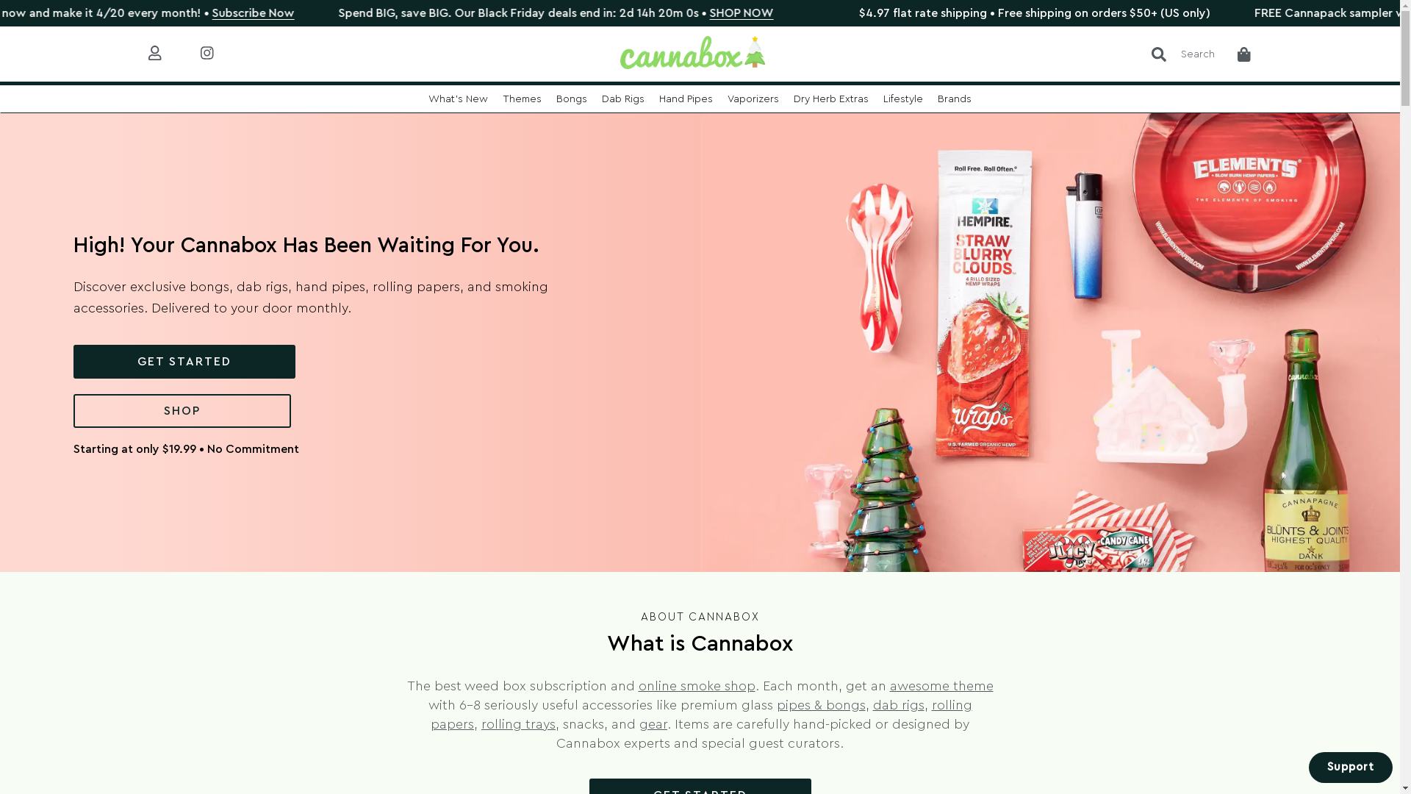 The image size is (1411, 794). Describe the element at coordinates (753, 99) in the screenshot. I see `Vaporizers` at that location.